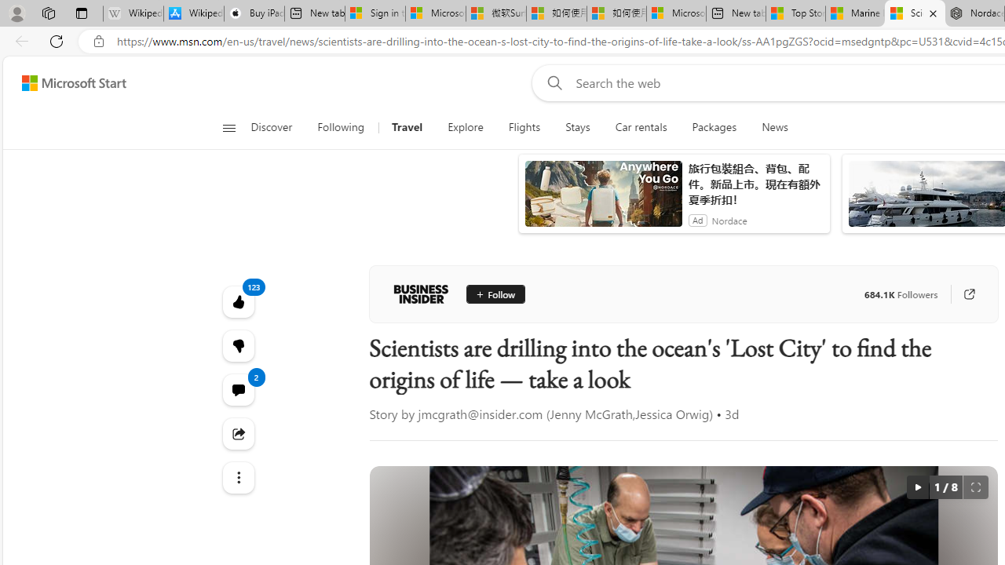 The image size is (1005, 565). I want to click on Buy iPad - Apple, so click(254, 14).